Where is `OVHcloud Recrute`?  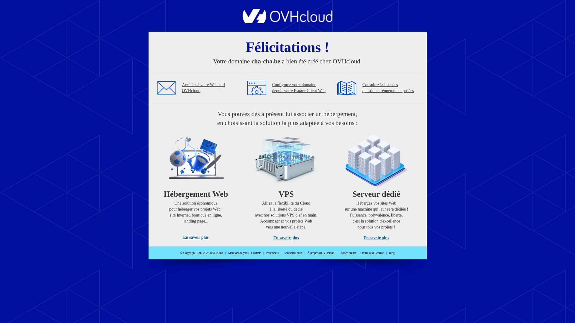 OVHcloud Recrute is located at coordinates (372, 253).